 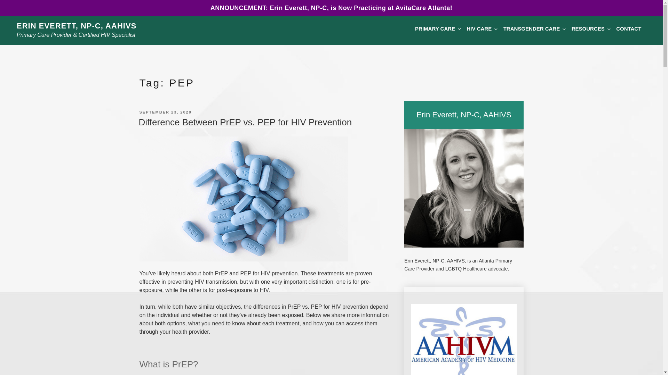 What do you see at coordinates (534, 29) in the screenshot?
I see `TRANSGENDER CARE` at bounding box center [534, 29].